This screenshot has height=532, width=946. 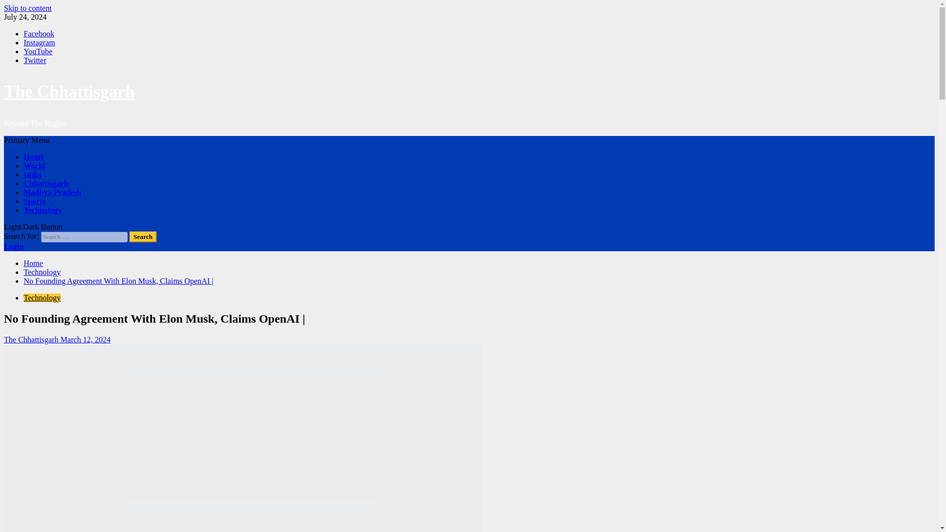 I want to click on Skip to content, so click(x=28, y=8).